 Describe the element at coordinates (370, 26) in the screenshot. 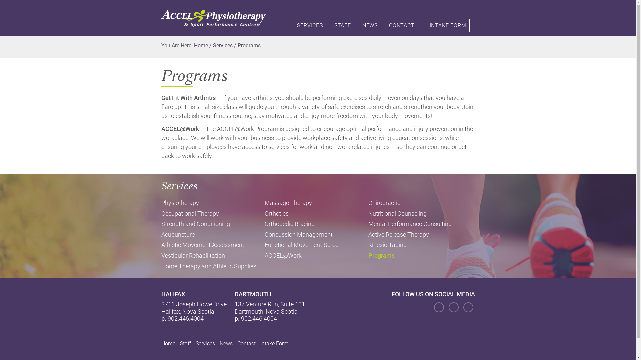

I see `NEWS` at that location.